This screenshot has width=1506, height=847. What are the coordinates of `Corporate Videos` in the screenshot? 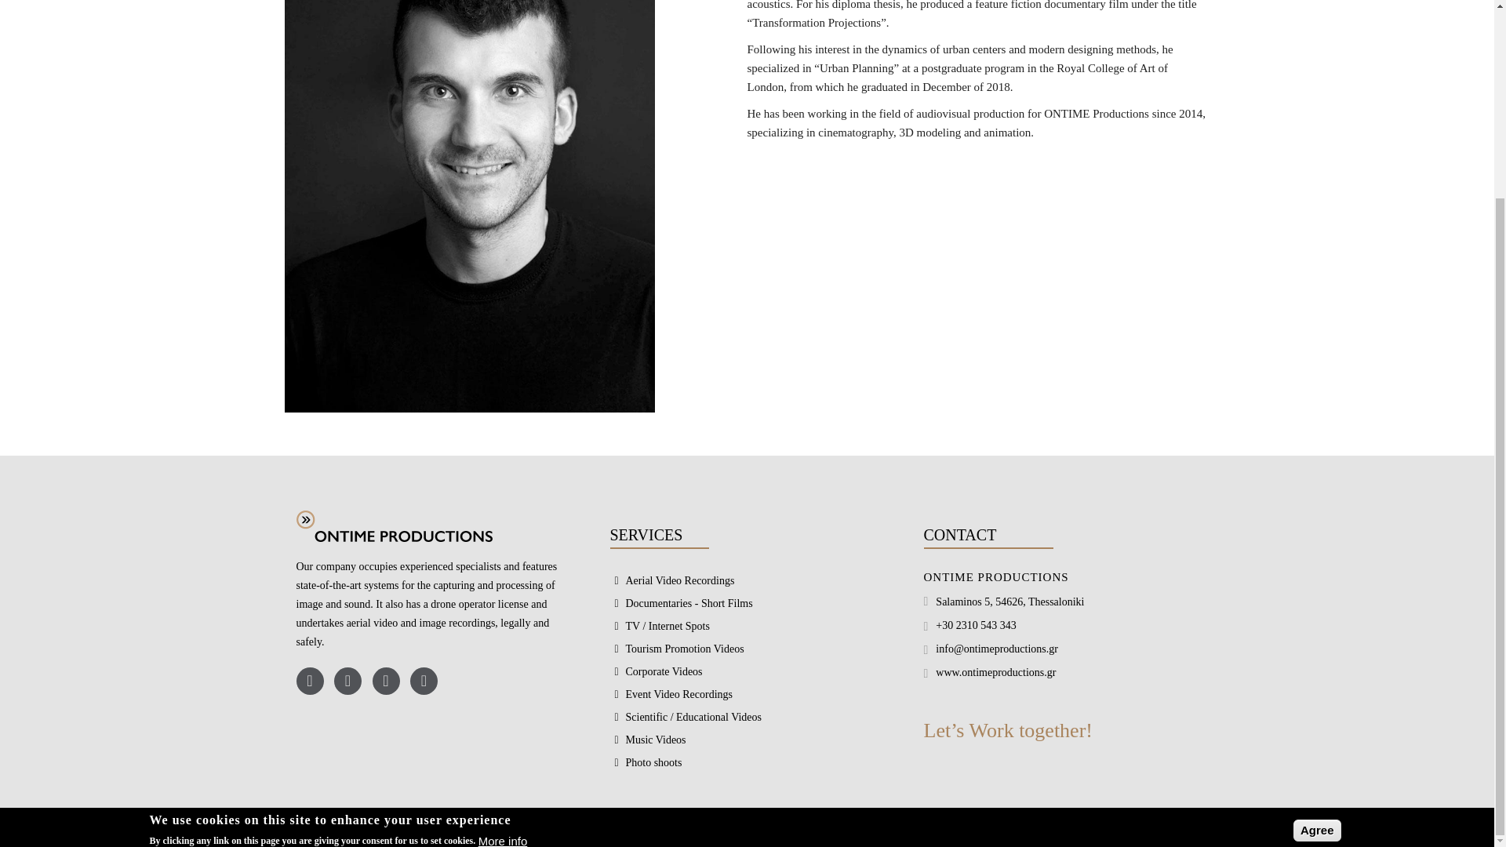 It's located at (656, 671).